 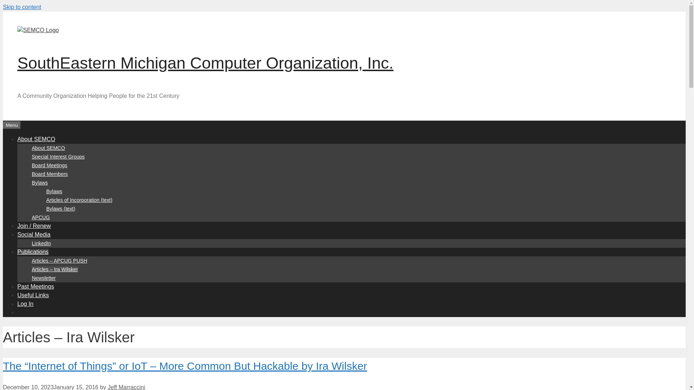 What do you see at coordinates (41, 217) in the screenshot?
I see `APCUG` at bounding box center [41, 217].